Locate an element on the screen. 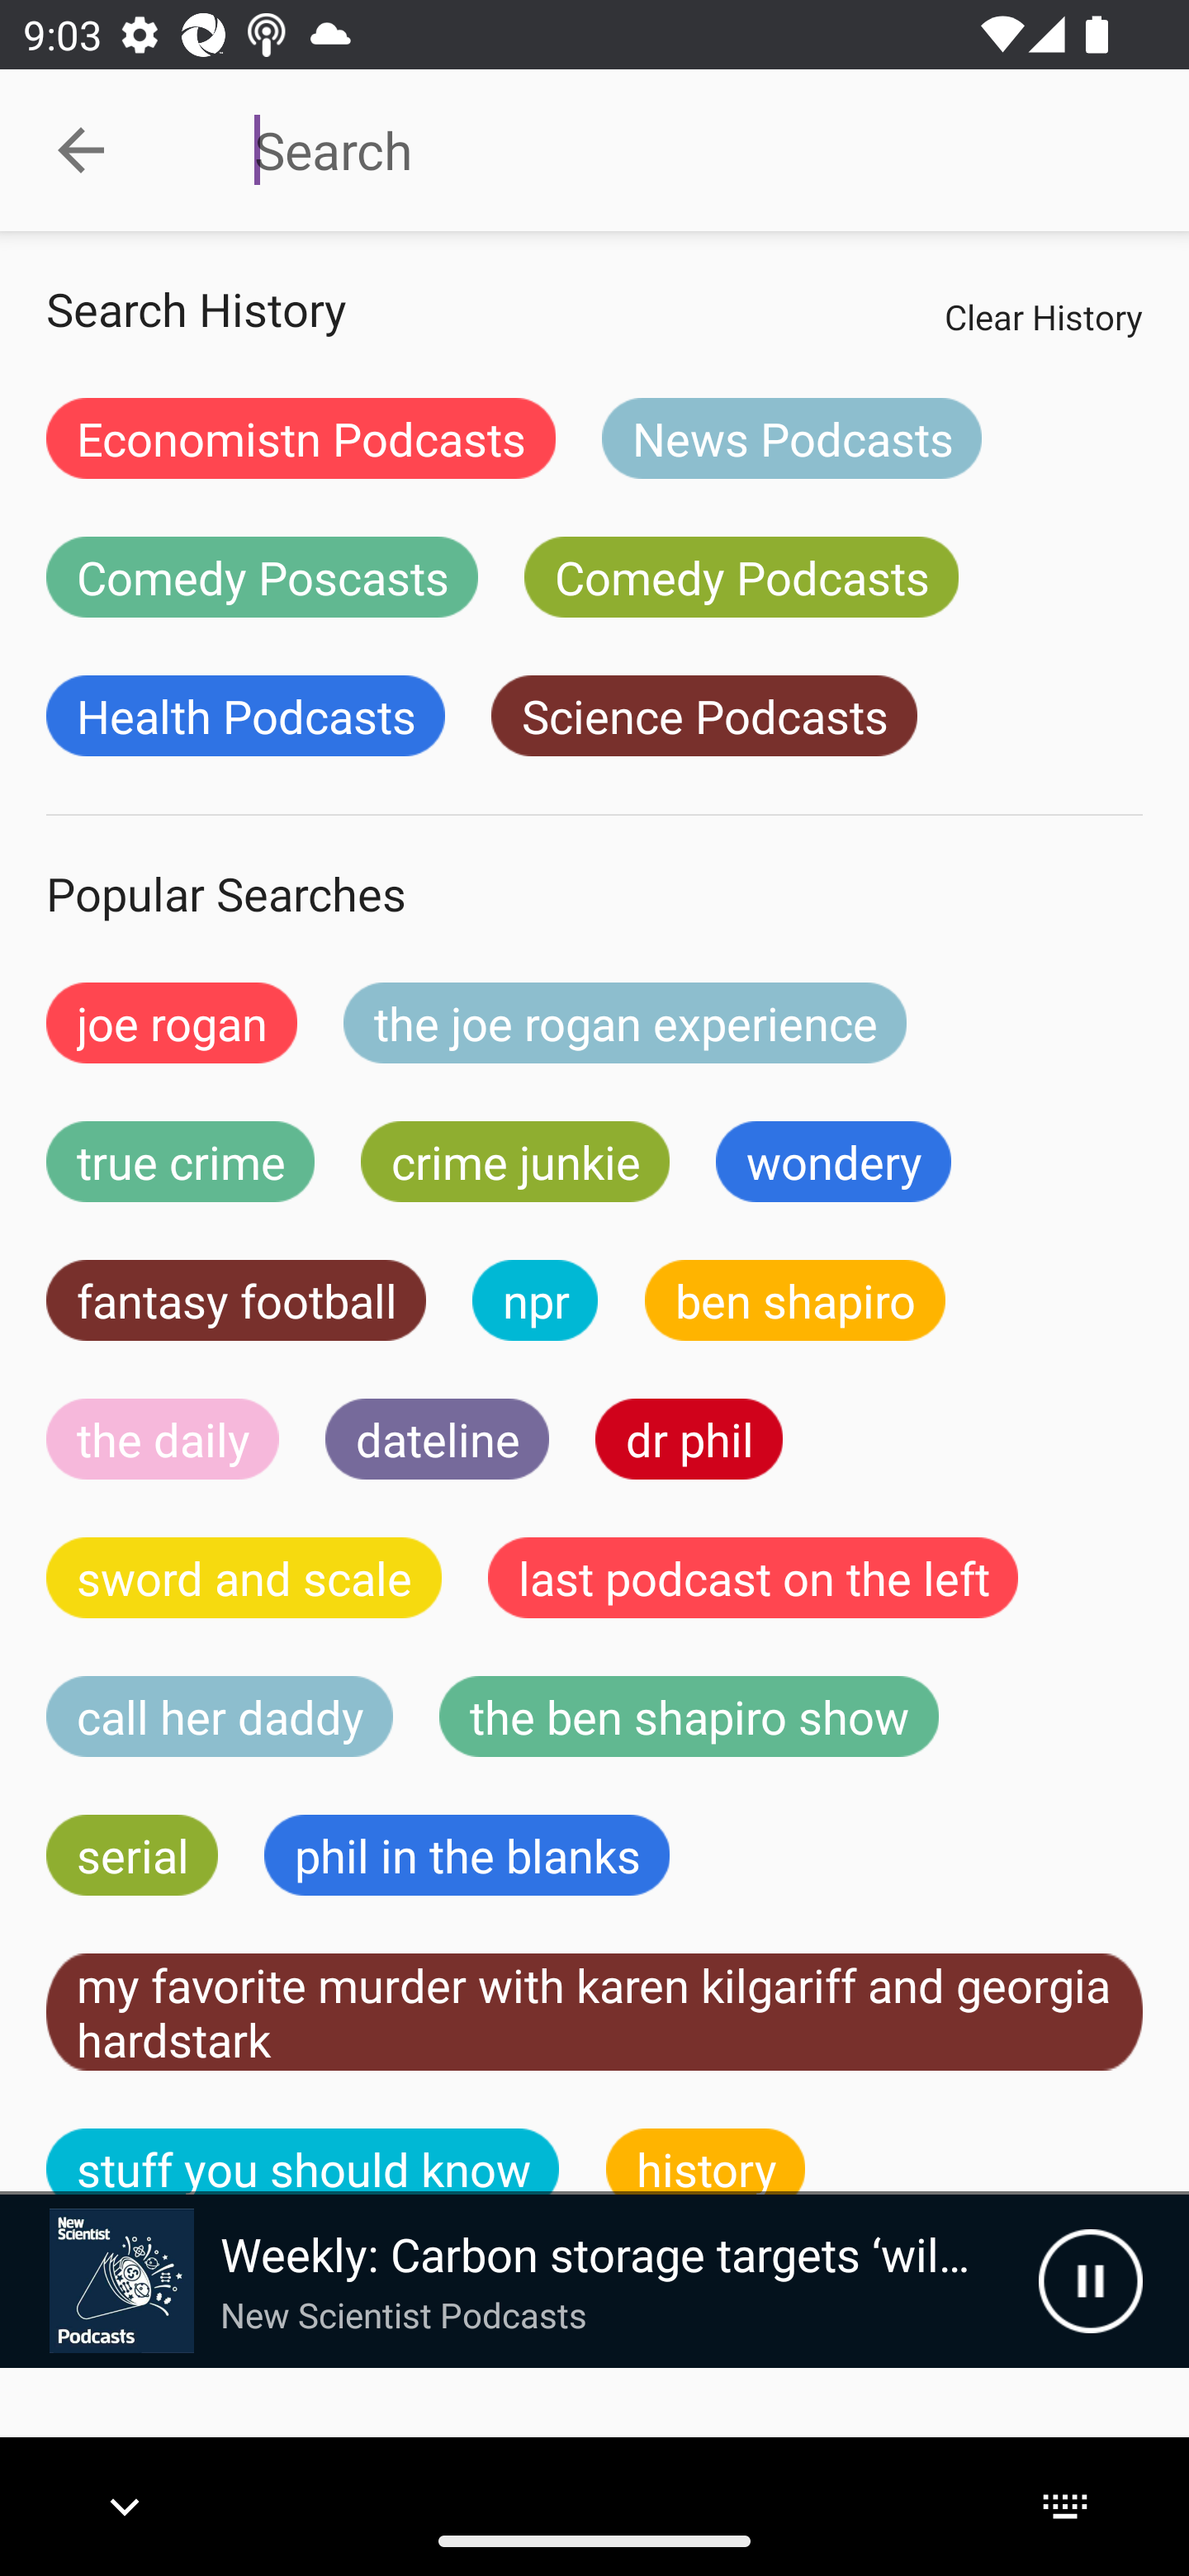 The width and height of the screenshot is (1189, 2576). dr phil is located at coordinates (689, 1438).